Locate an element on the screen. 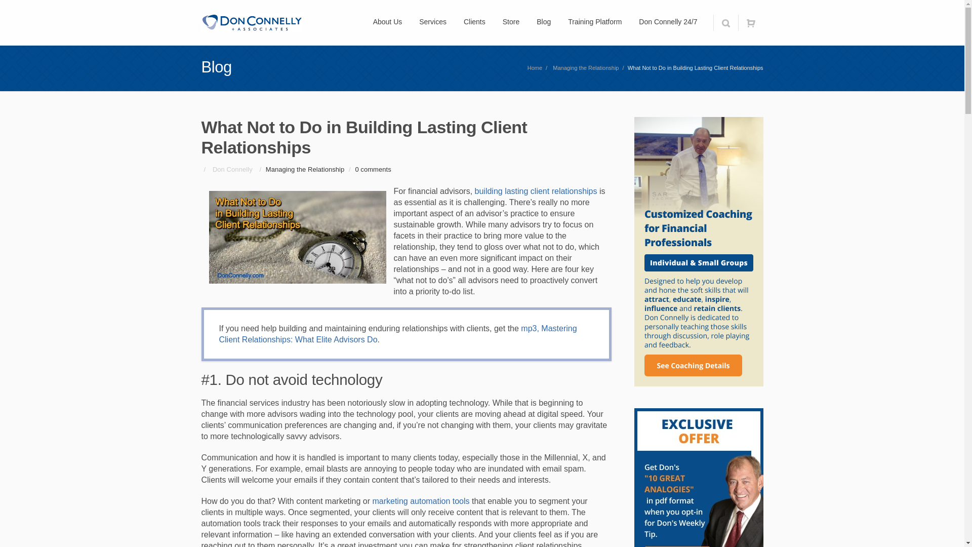  marketing automation tools is located at coordinates (421, 500).